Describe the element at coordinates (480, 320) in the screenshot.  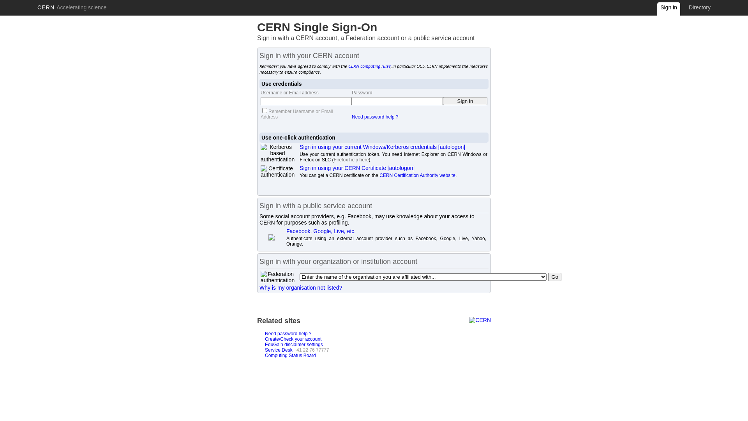
I see `CERN` at that location.